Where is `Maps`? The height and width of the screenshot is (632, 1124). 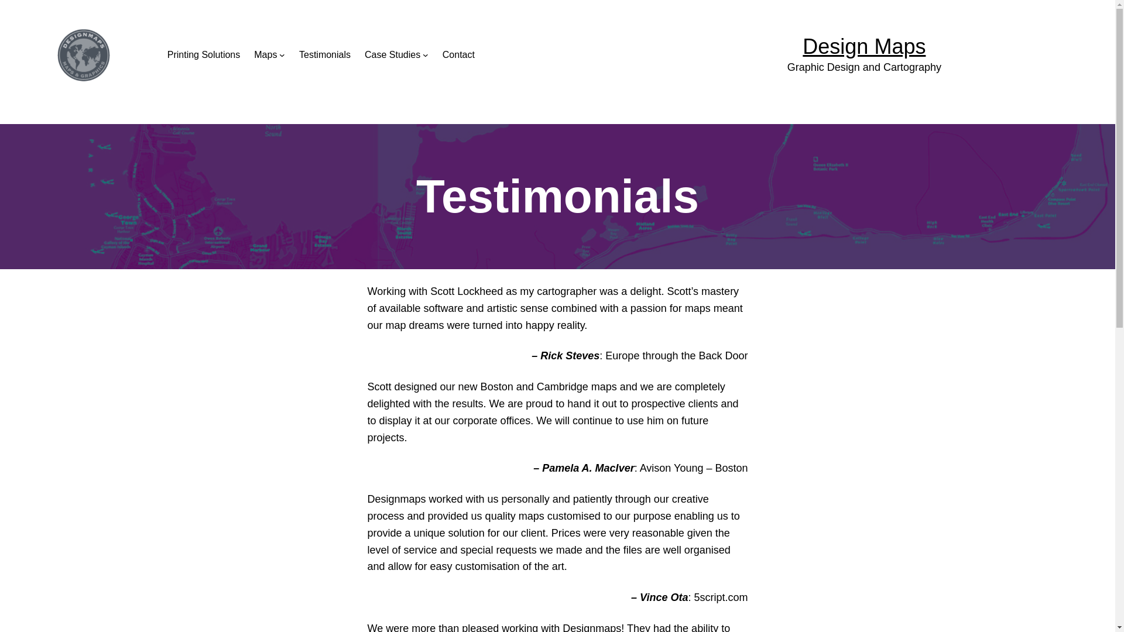
Maps is located at coordinates (265, 55).